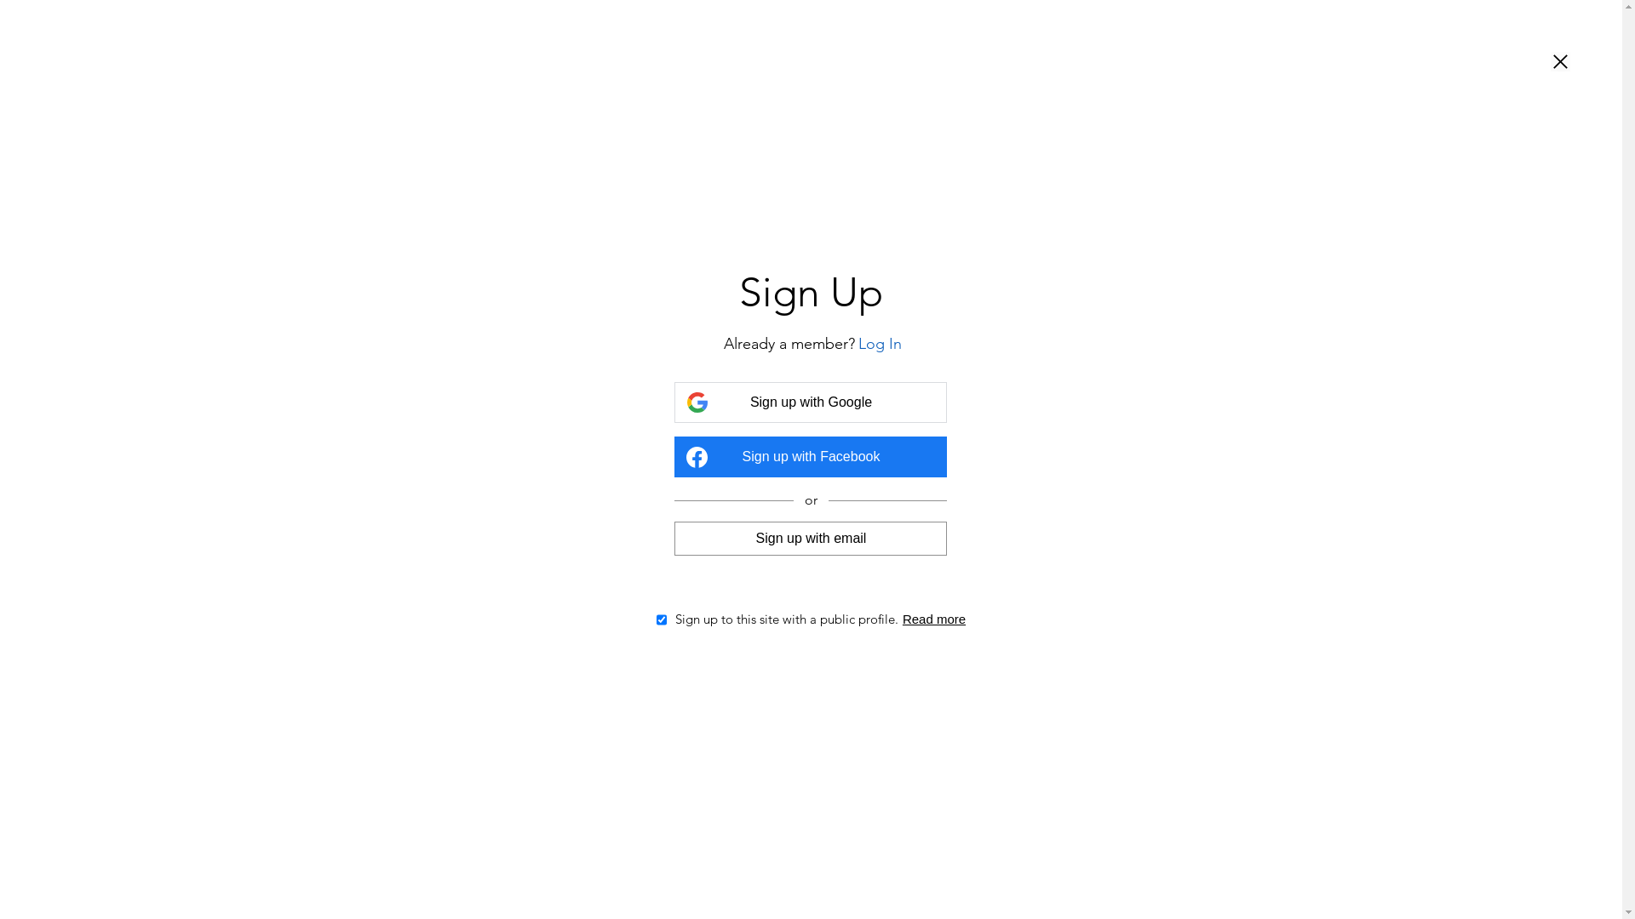 The width and height of the screenshot is (1635, 919). Describe the element at coordinates (811, 538) in the screenshot. I see `Sign up with email` at that location.